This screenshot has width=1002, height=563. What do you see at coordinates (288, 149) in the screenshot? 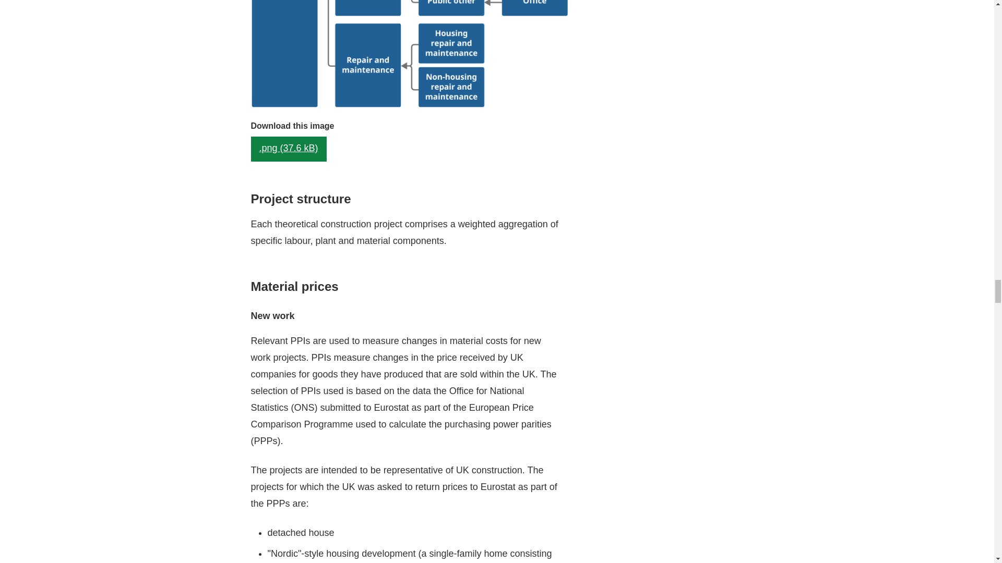
I see `Download as png` at bounding box center [288, 149].